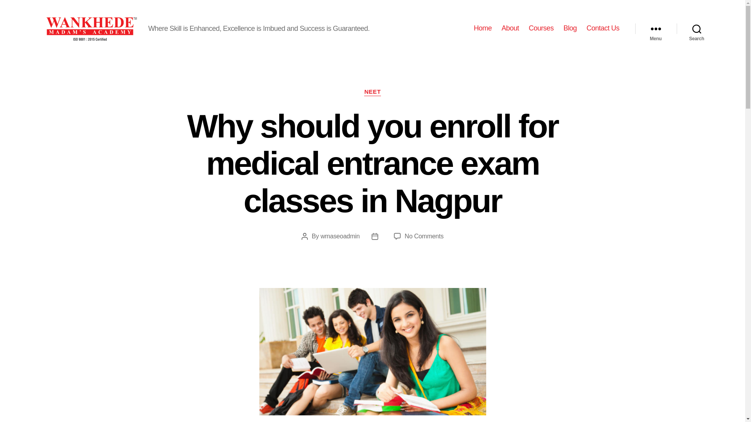  I want to click on Contact Us, so click(602, 28).